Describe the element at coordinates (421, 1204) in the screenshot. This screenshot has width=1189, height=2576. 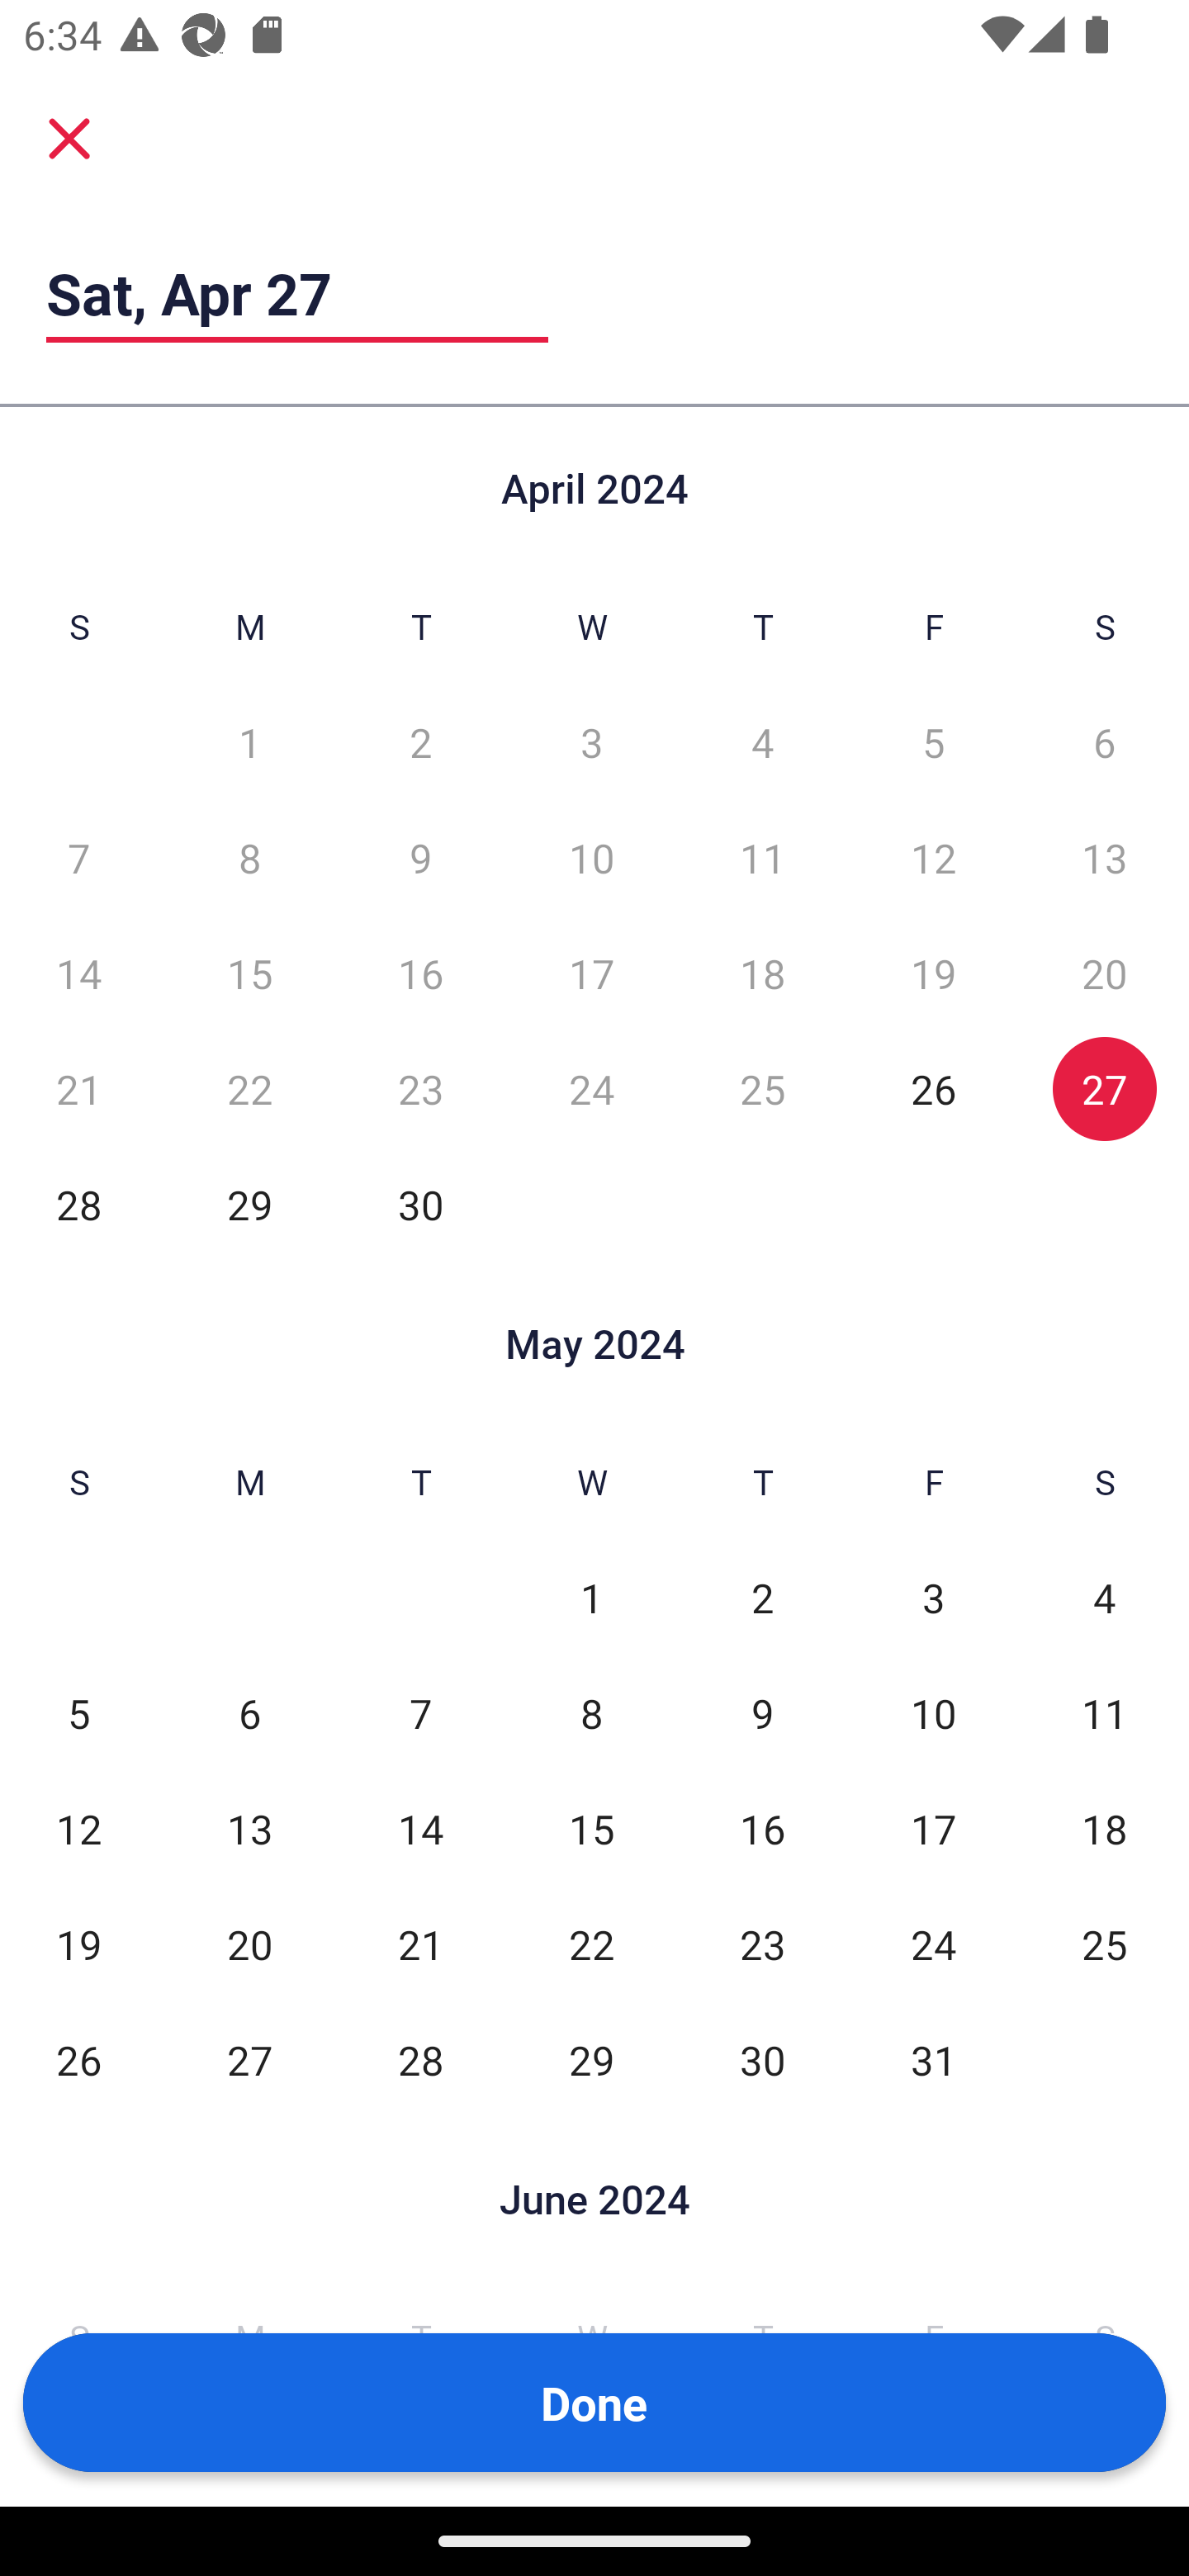
I see `30 Tue, Apr 30, Not Selected` at that location.